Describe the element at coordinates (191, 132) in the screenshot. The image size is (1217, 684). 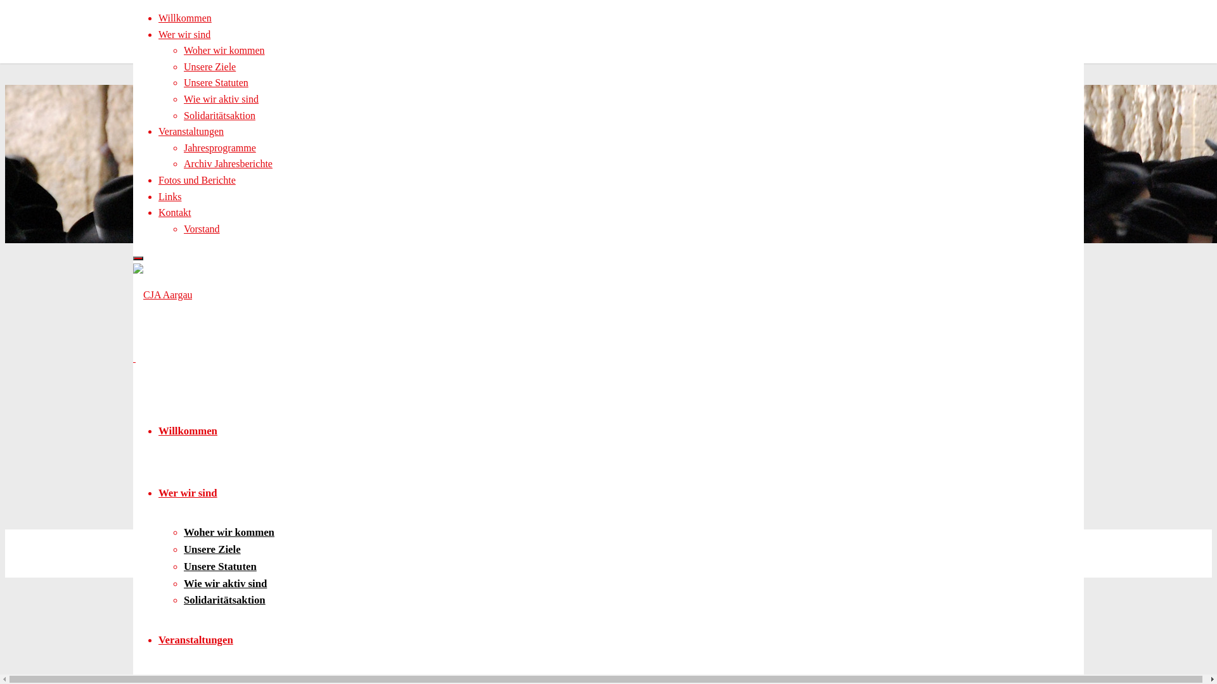
I see `Veranstaltungen` at that location.